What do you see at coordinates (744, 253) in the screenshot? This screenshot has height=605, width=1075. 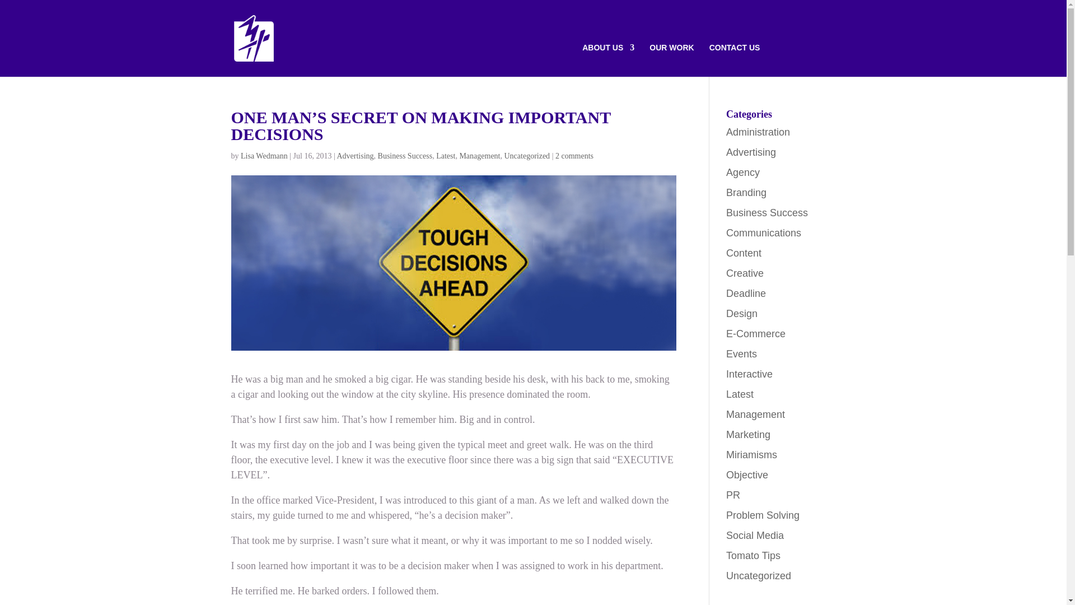 I see `Content` at bounding box center [744, 253].